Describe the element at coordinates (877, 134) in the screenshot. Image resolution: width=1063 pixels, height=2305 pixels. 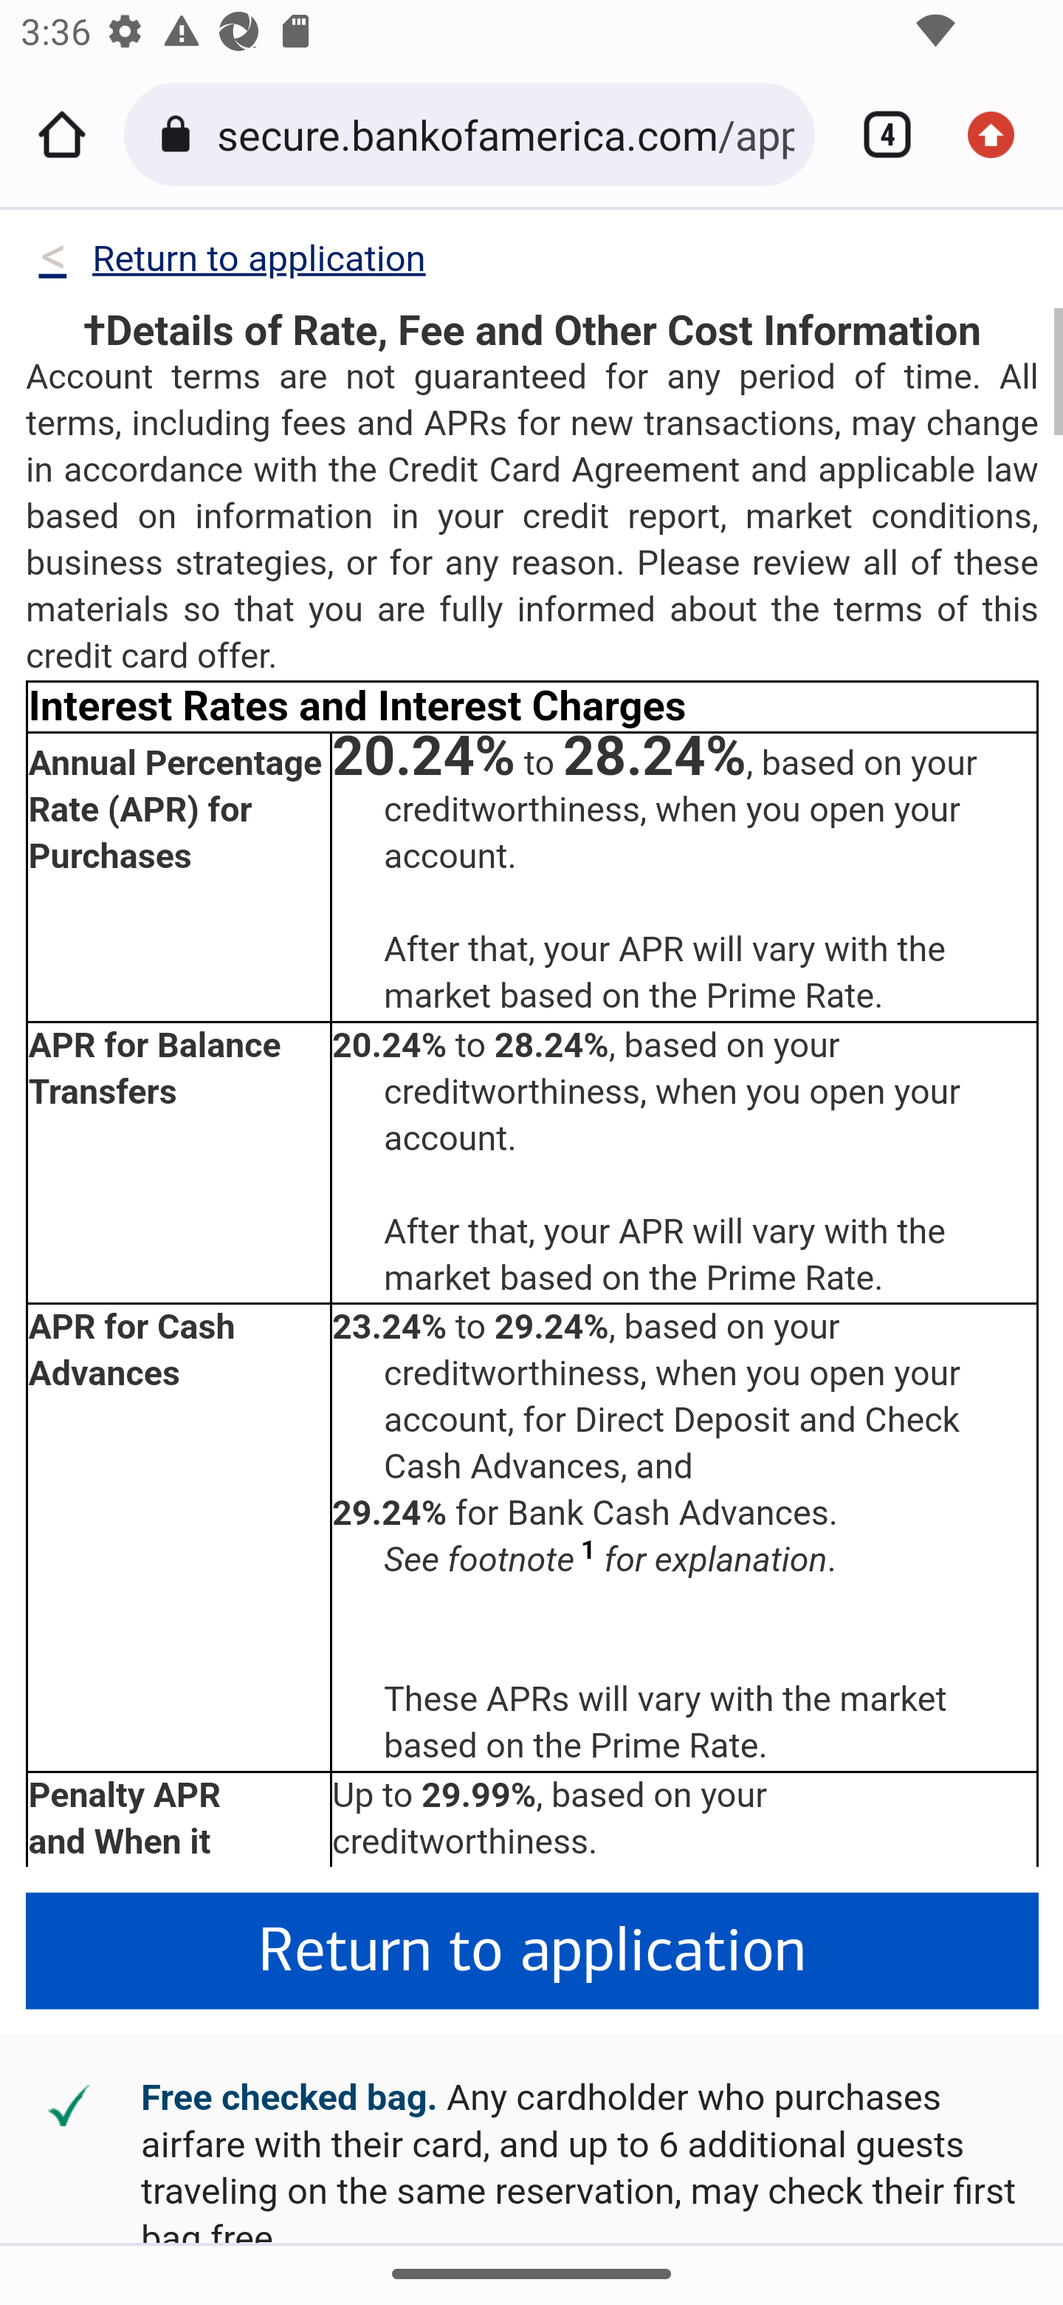
I see `Switch or close tabs` at that location.